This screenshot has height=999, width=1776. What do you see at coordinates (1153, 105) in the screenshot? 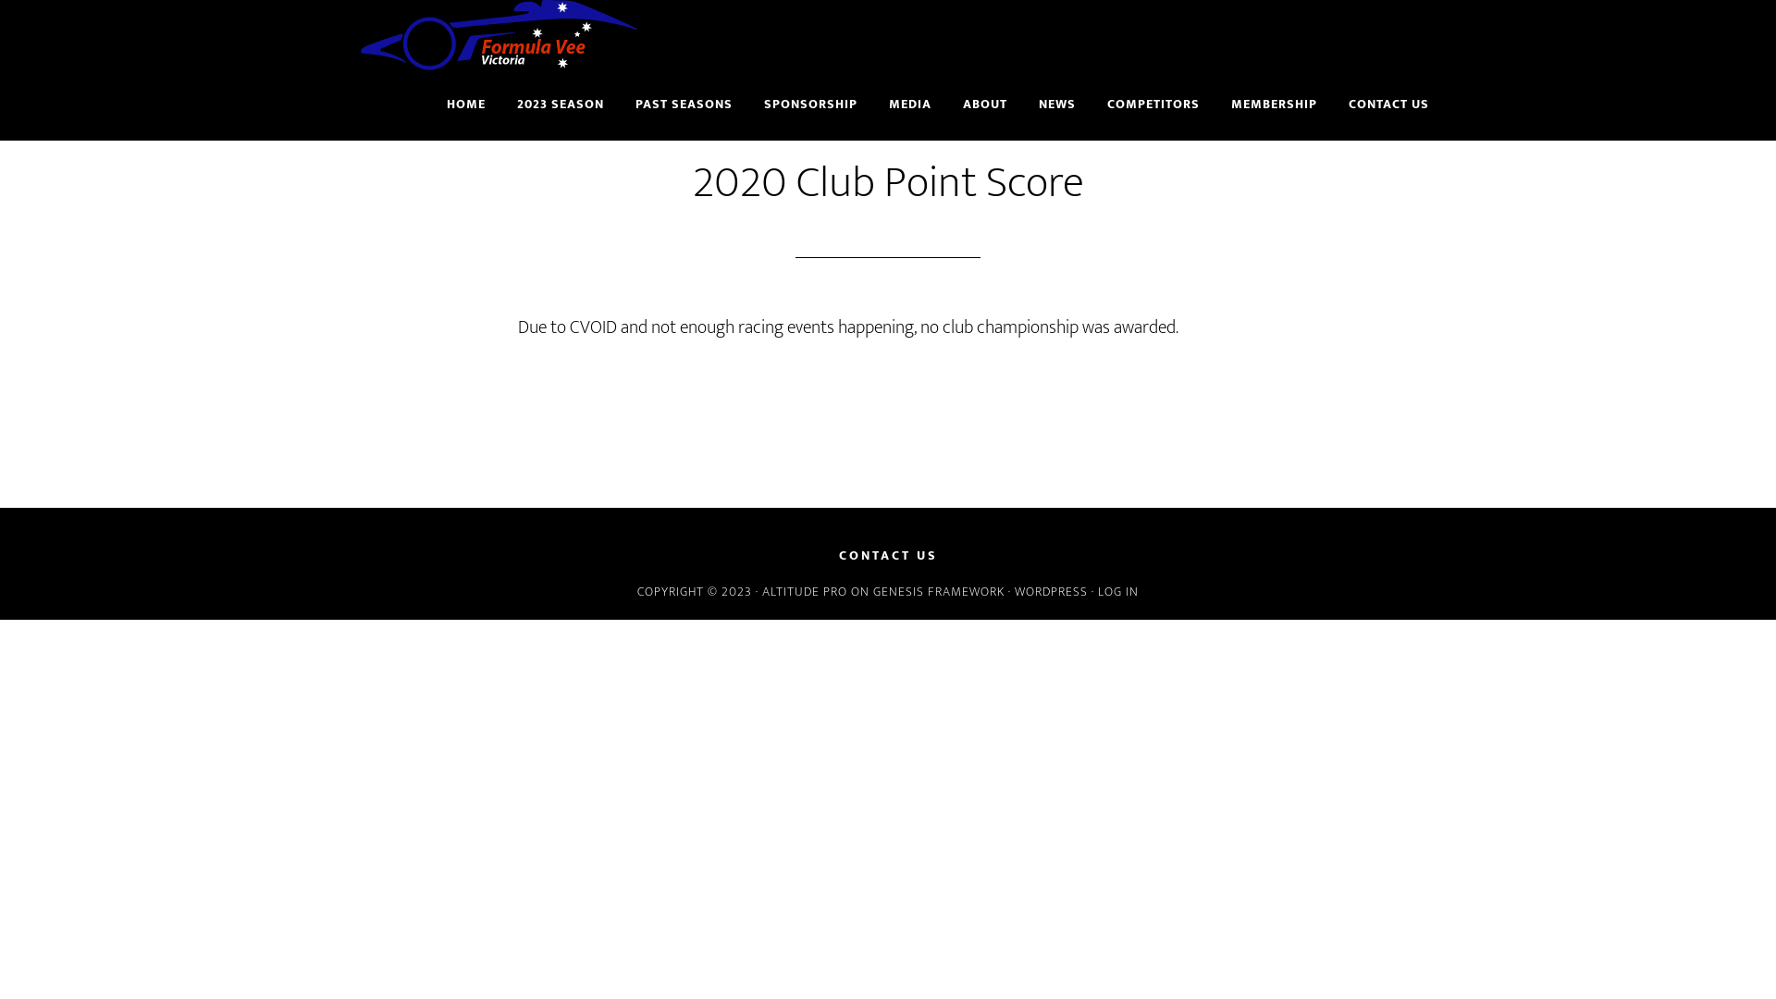
I see `COMPETITORS` at bounding box center [1153, 105].